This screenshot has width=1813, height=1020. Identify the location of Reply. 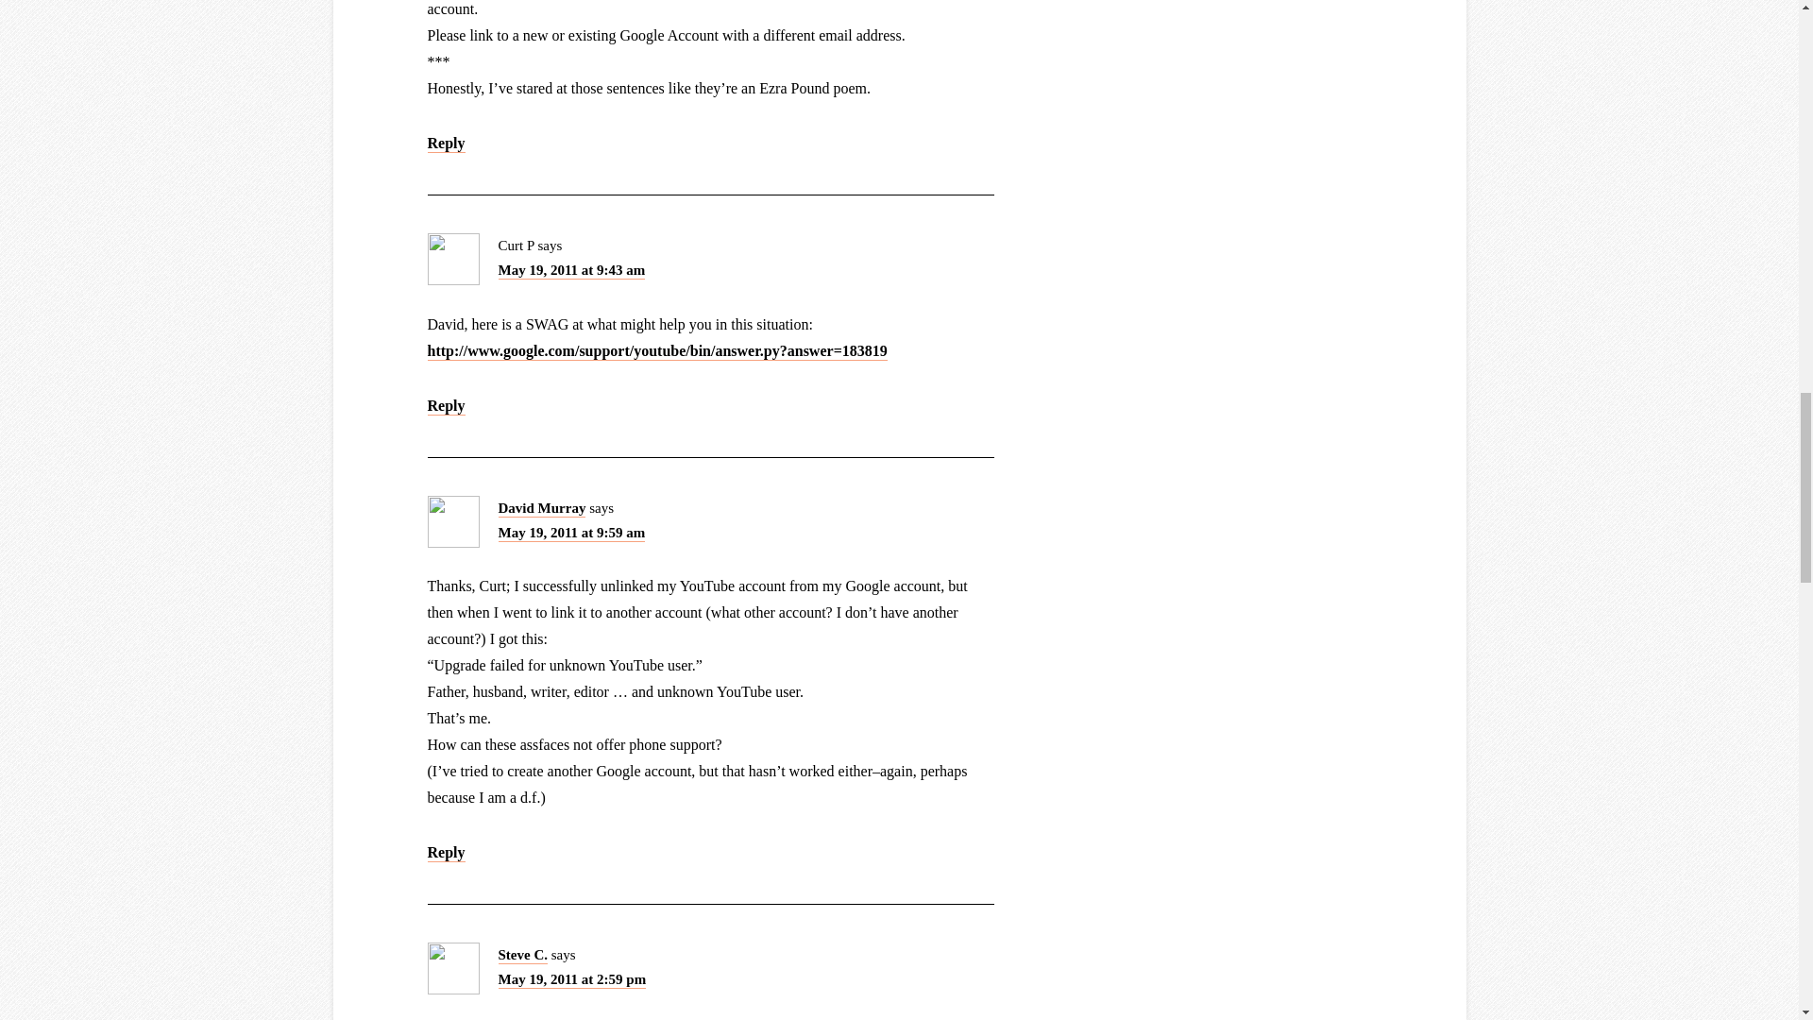
(445, 405).